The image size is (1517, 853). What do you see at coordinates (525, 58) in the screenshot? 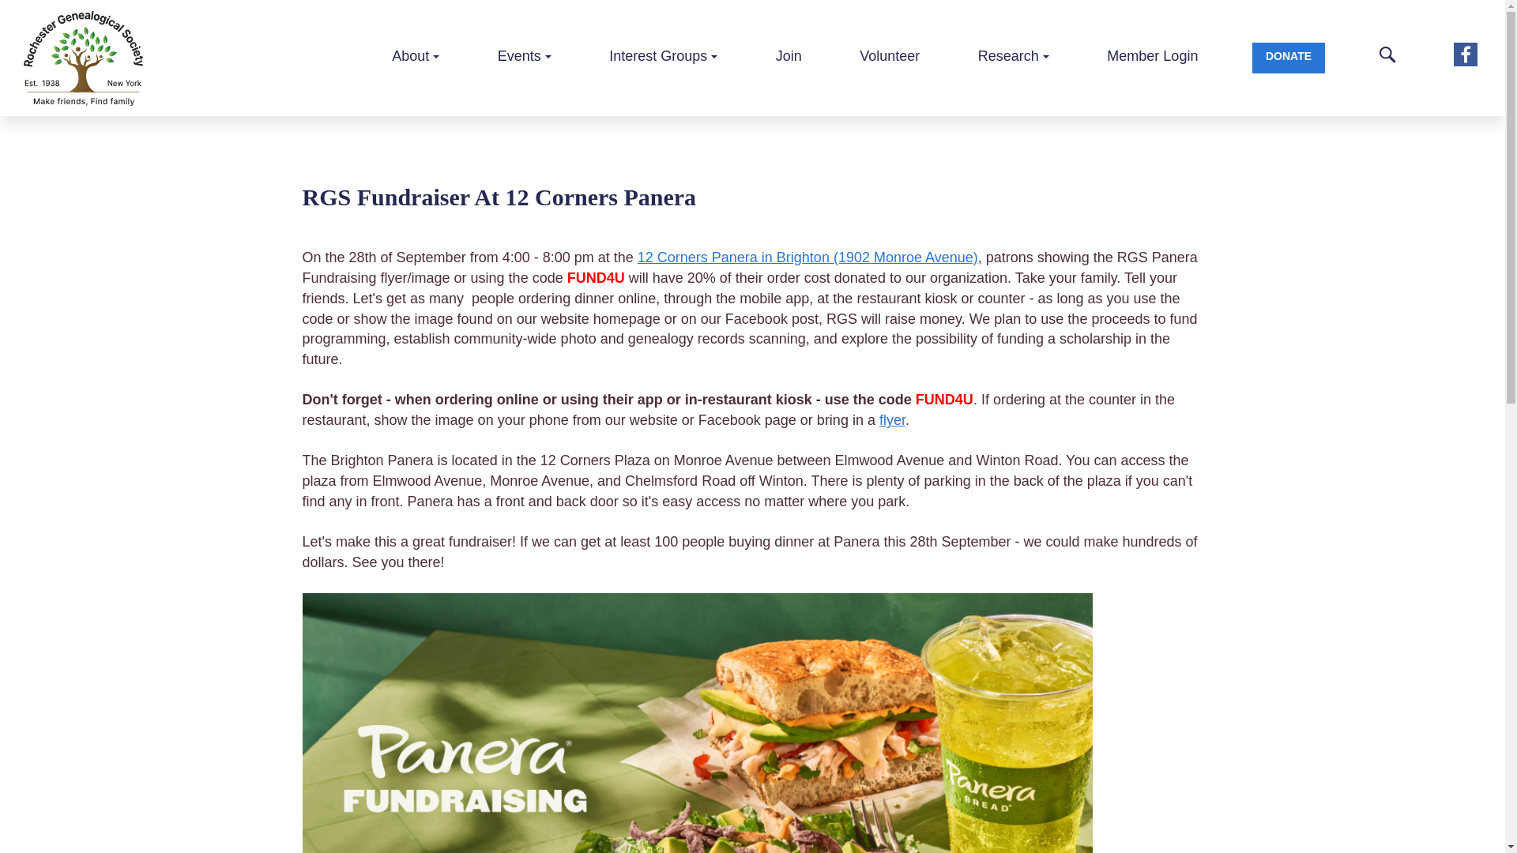
I see `Events` at bounding box center [525, 58].